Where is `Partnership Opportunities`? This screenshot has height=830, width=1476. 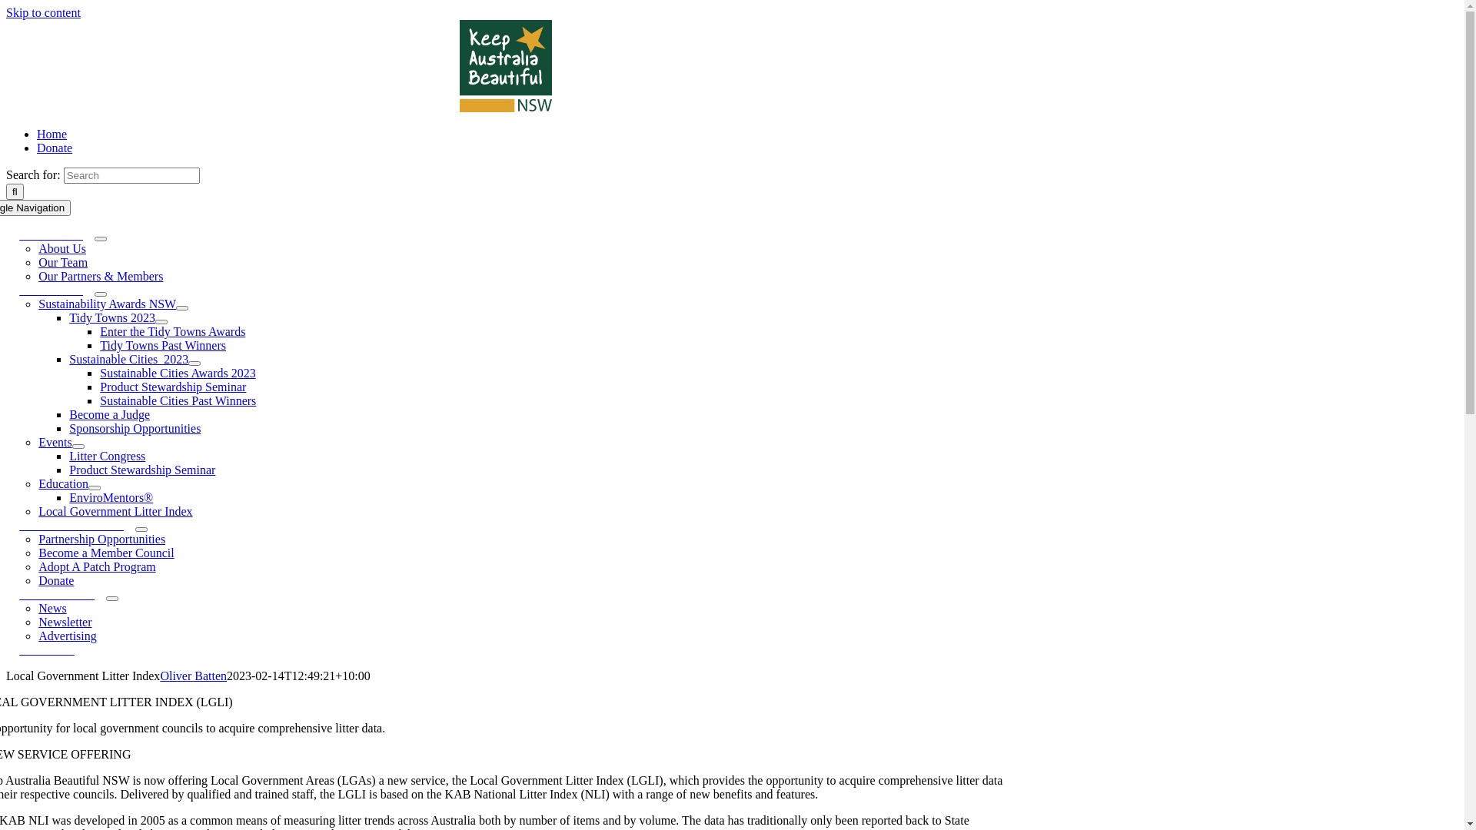
Partnership Opportunities is located at coordinates (101, 539).